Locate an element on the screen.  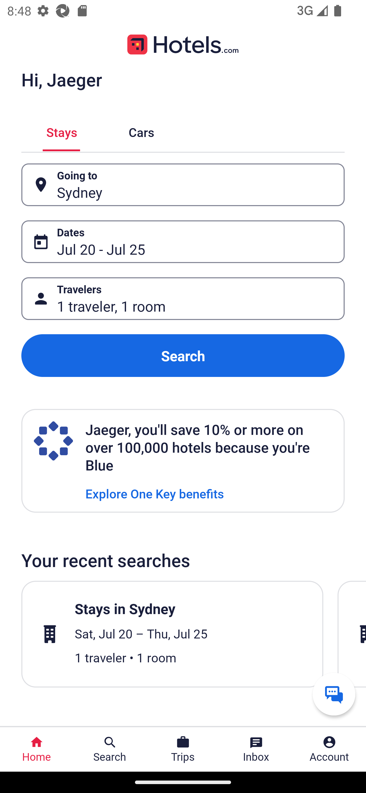
Going to Button Sydney is located at coordinates (183, 185).